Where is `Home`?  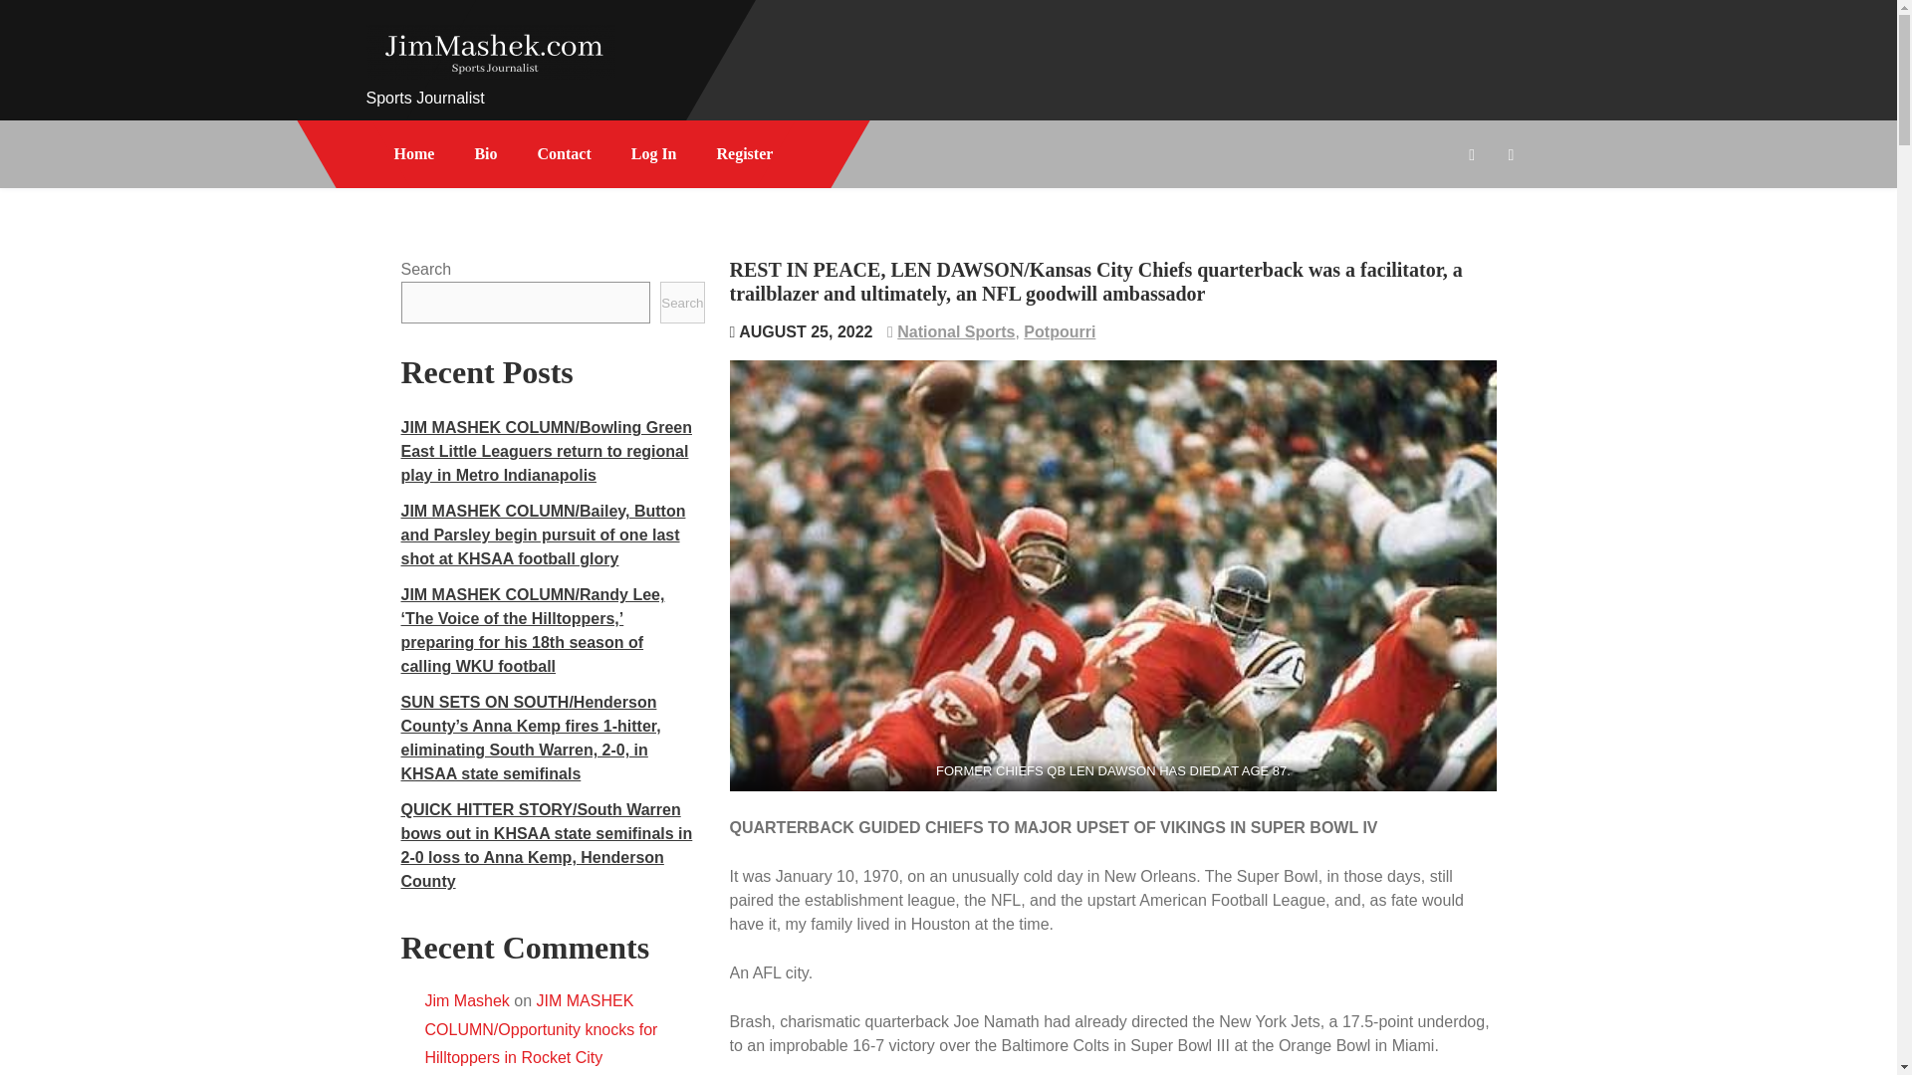 Home is located at coordinates (414, 153).